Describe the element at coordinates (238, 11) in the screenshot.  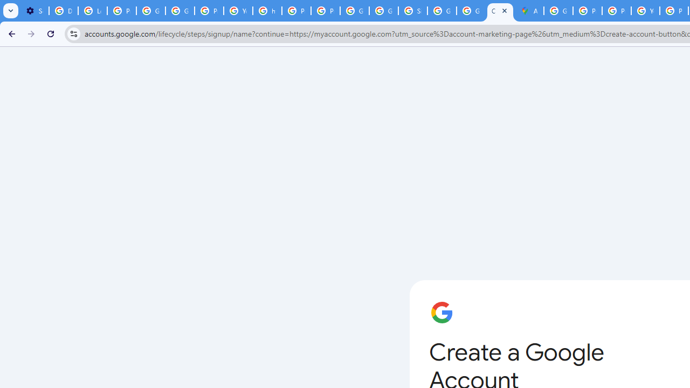
I see `YouTube` at that location.